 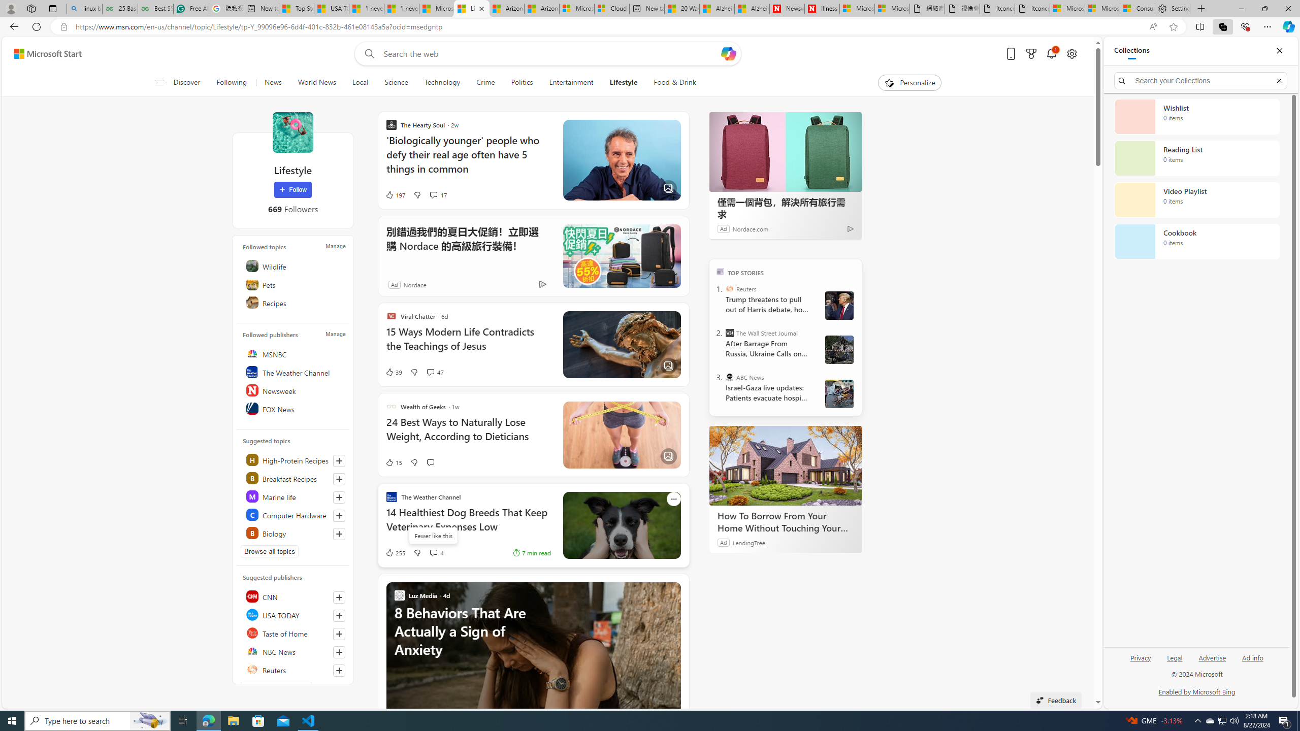 What do you see at coordinates (729, 333) in the screenshot?
I see `The Wall Street Journal` at bounding box center [729, 333].